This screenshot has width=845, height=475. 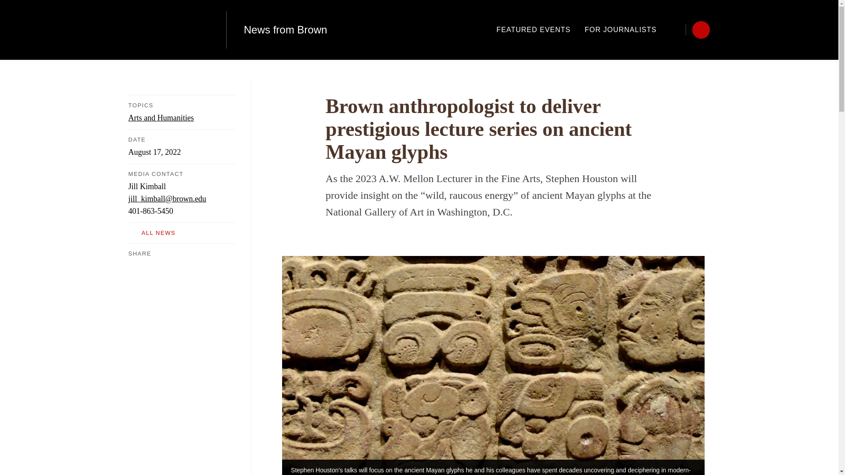 What do you see at coordinates (187, 265) in the screenshot?
I see `Email` at bounding box center [187, 265].